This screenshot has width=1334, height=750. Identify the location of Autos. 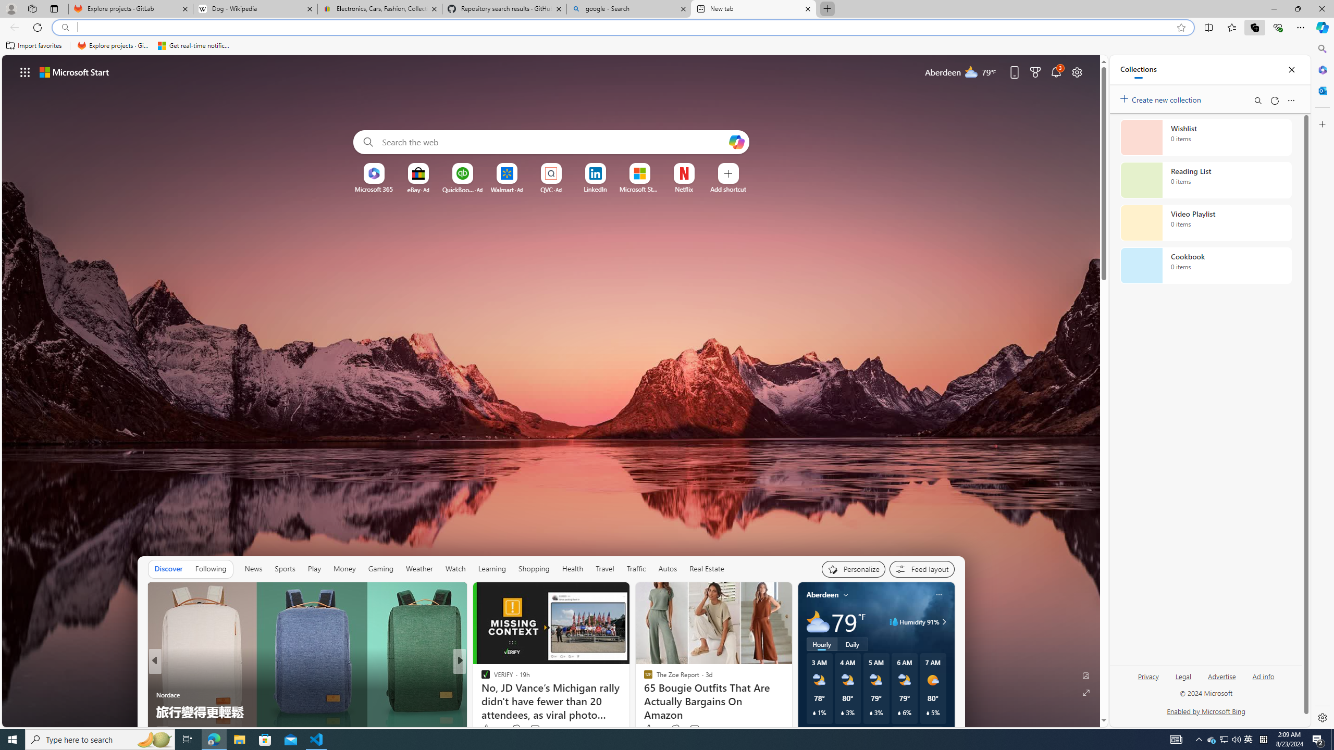
(667, 569).